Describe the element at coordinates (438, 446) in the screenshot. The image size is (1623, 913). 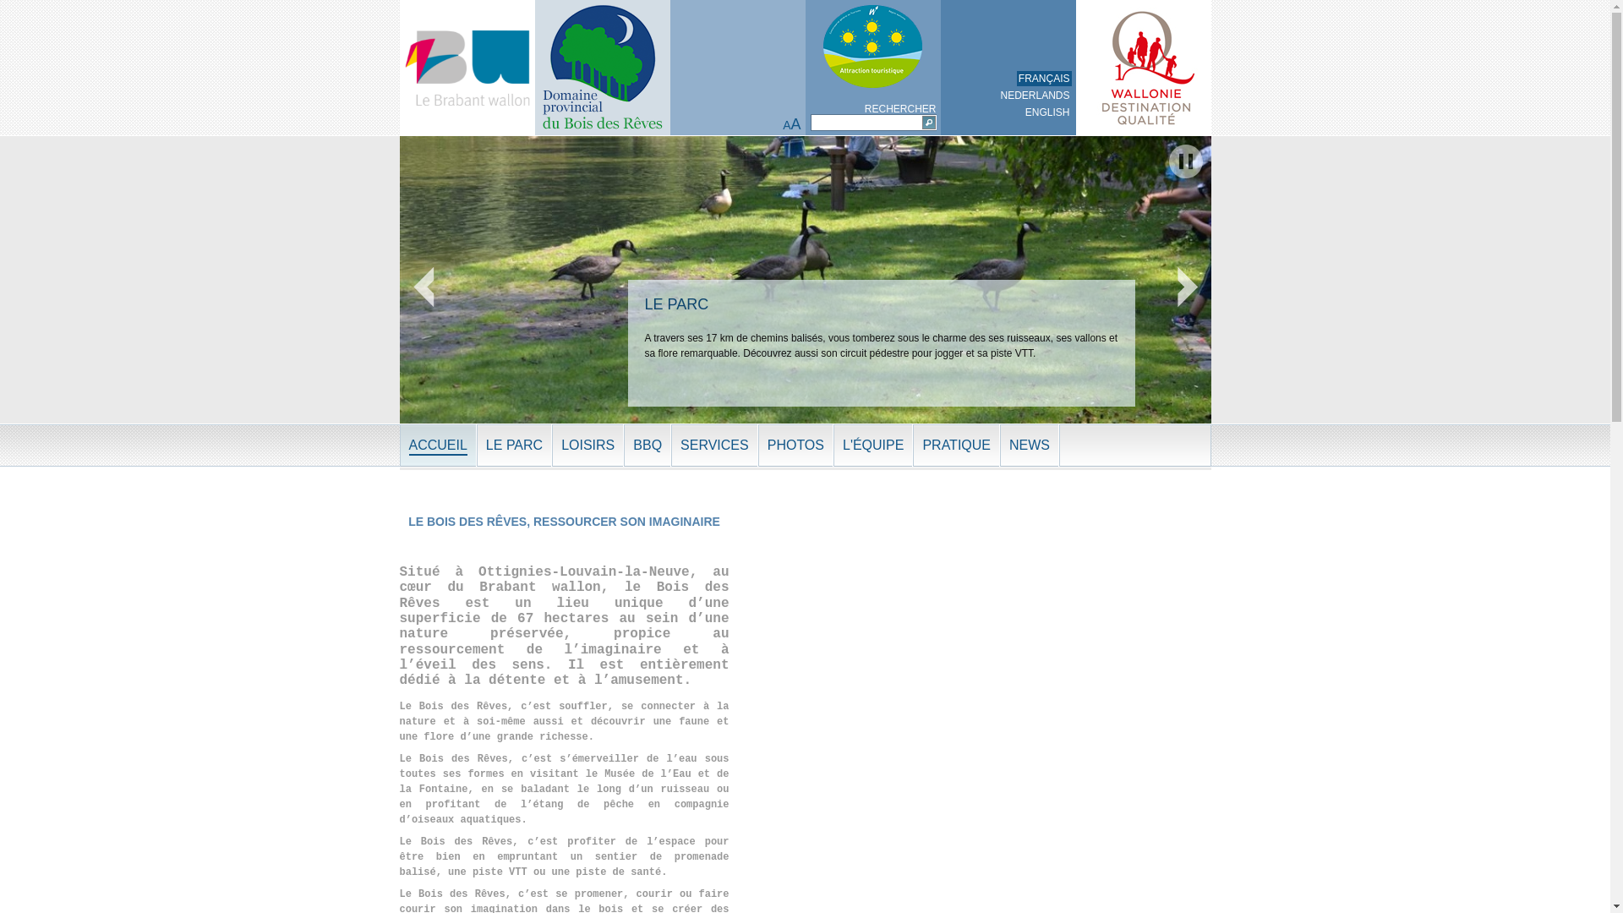
I see `ACCUEIL` at that location.